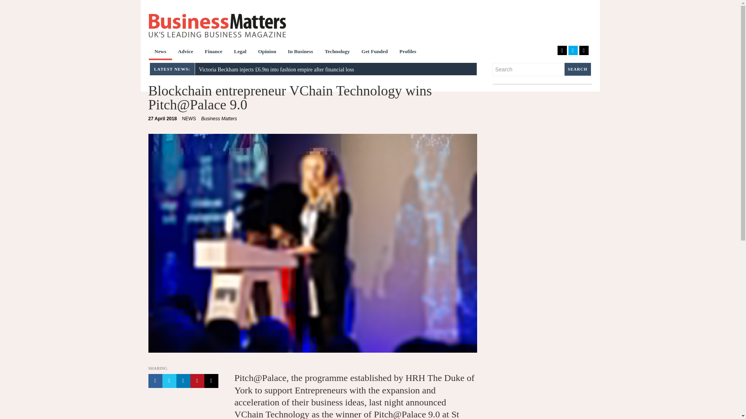 The image size is (746, 419). Describe the element at coordinates (160, 52) in the screenshot. I see `News` at that location.